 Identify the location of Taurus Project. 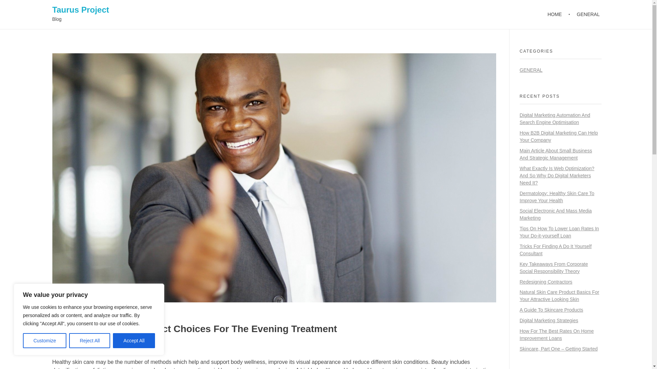
(80, 10).